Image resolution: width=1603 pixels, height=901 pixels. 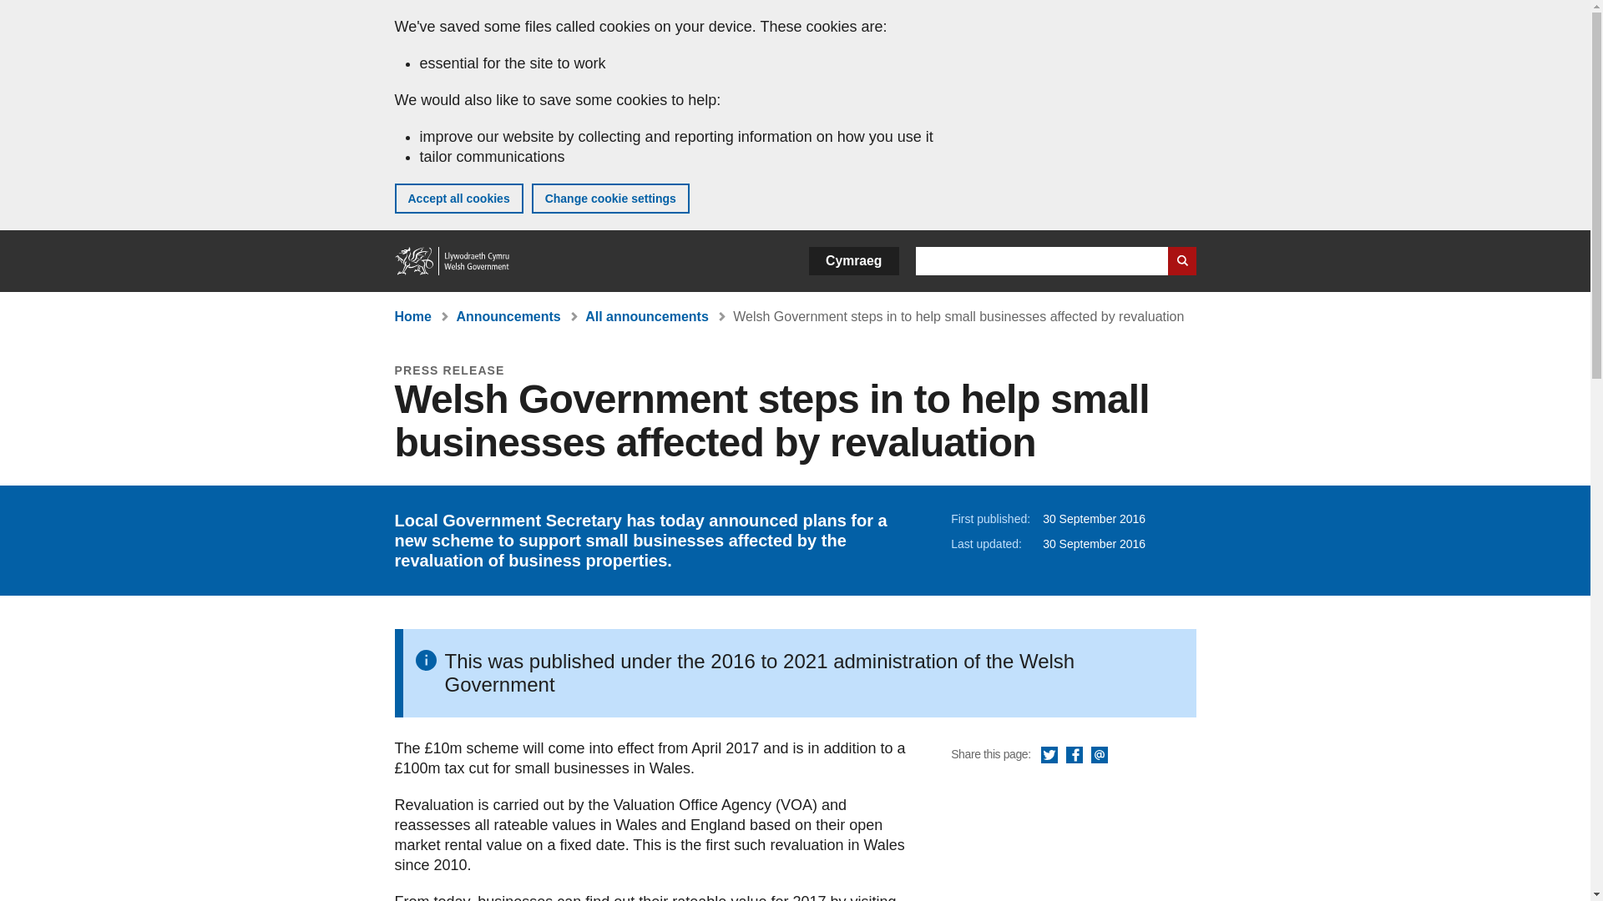 What do you see at coordinates (1049, 756) in the screenshot?
I see `Twitter` at bounding box center [1049, 756].